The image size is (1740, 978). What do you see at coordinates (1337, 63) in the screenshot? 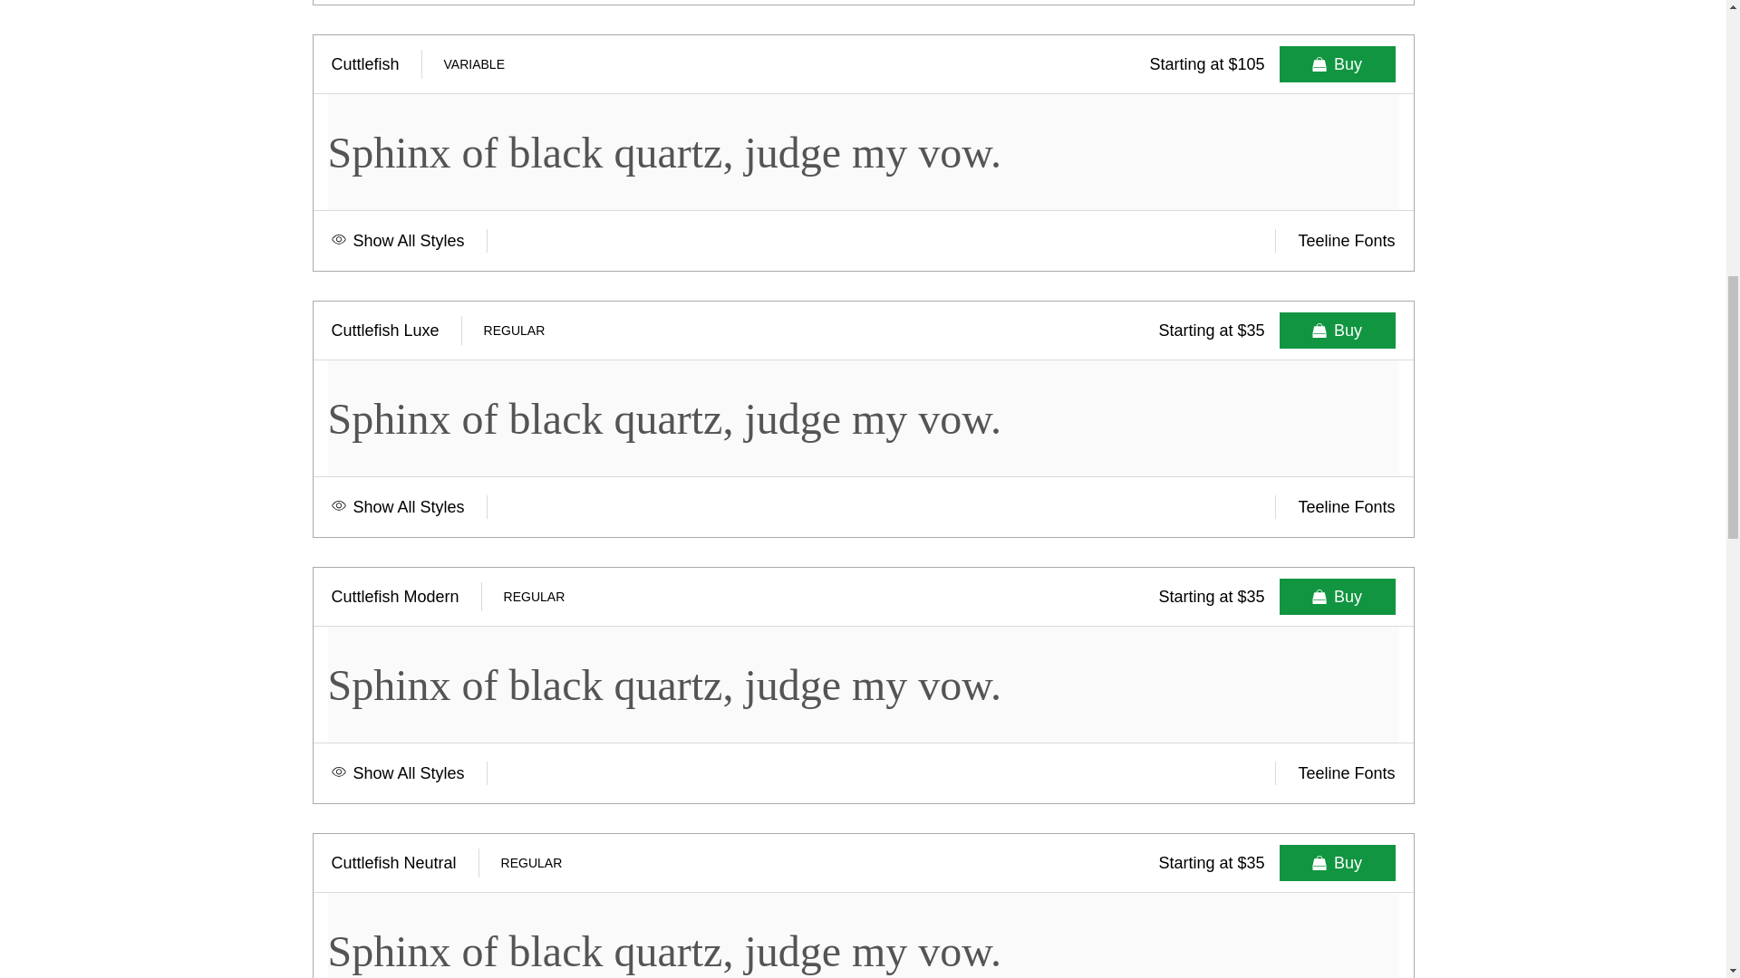
I see `Buy` at bounding box center [1337, 63].